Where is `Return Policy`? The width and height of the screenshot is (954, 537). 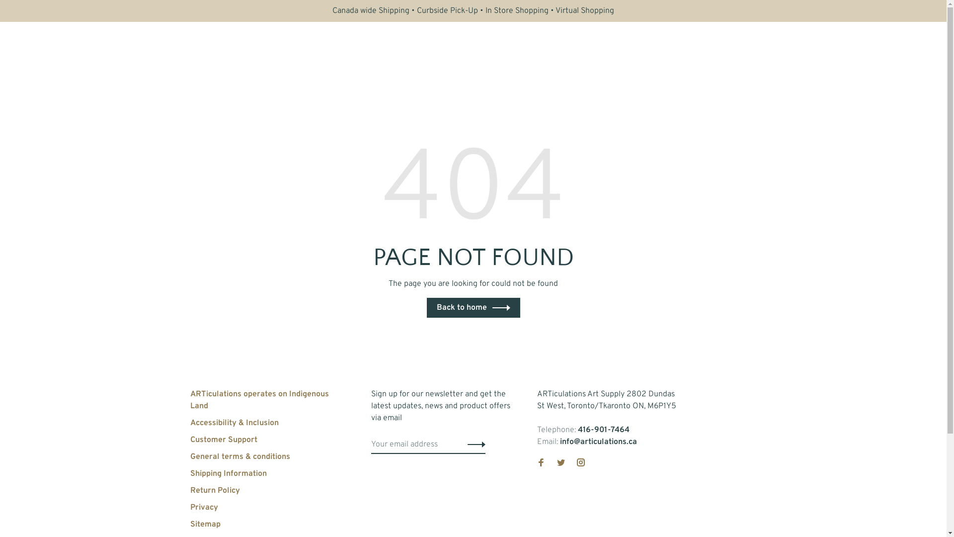
Return Policy is located at coordinates (215, 491).